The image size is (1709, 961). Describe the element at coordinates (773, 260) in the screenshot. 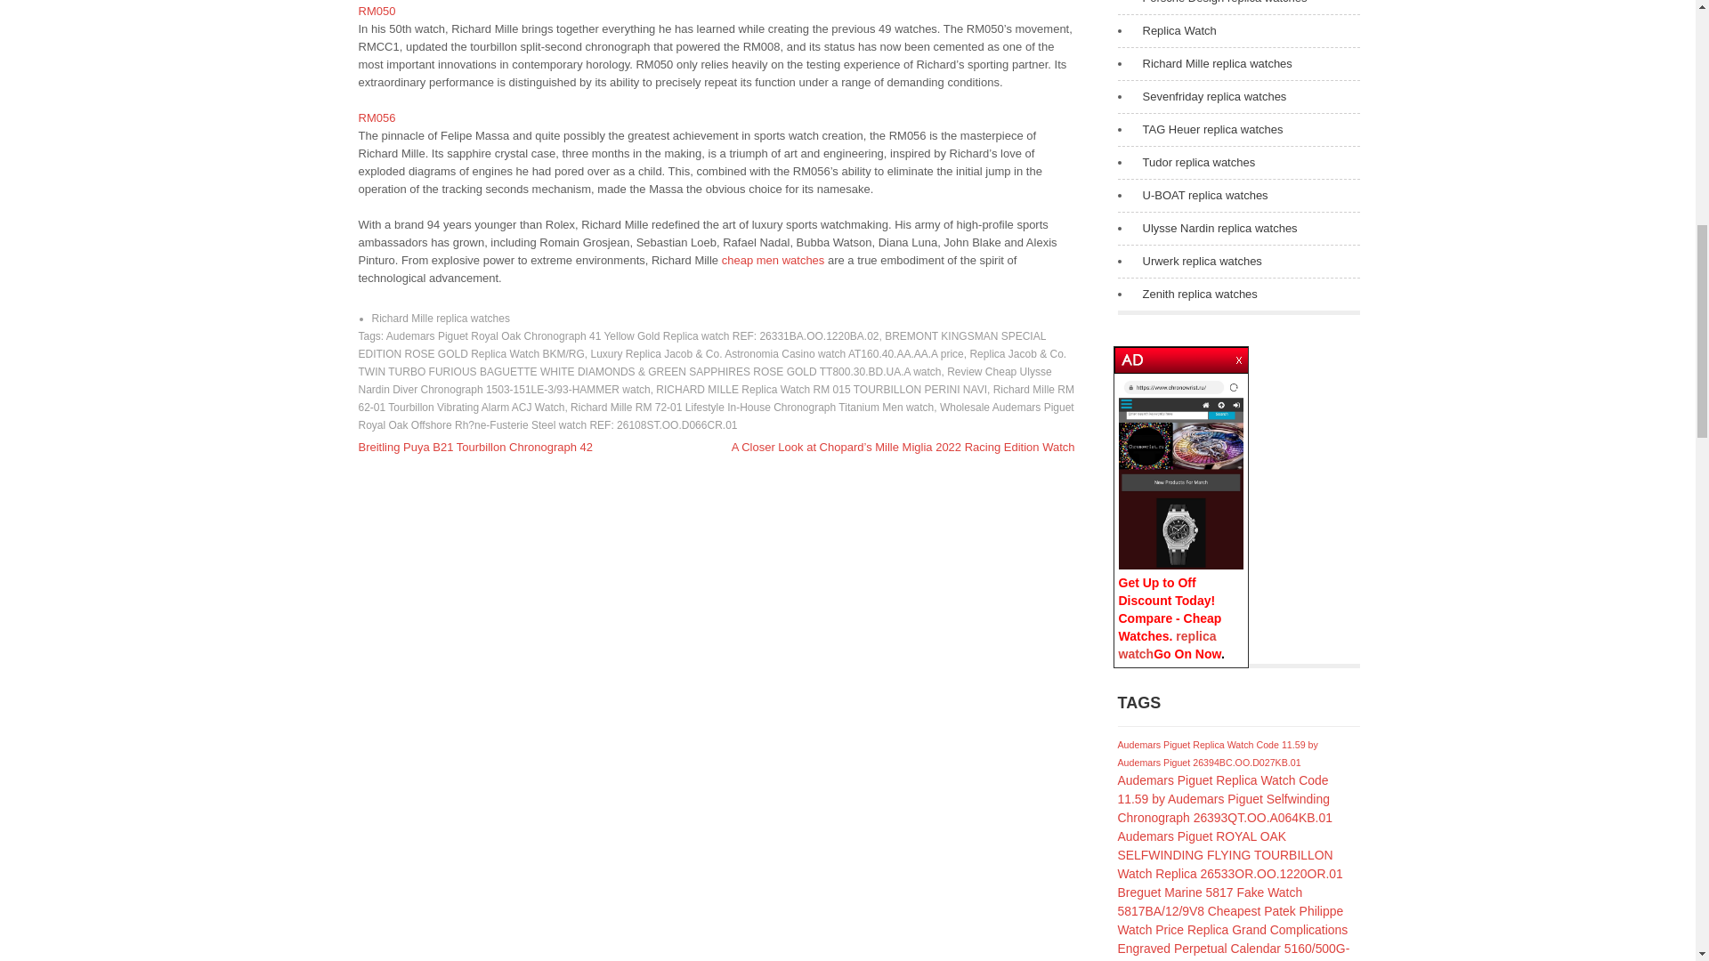

I see `cheap men watches` at that location.